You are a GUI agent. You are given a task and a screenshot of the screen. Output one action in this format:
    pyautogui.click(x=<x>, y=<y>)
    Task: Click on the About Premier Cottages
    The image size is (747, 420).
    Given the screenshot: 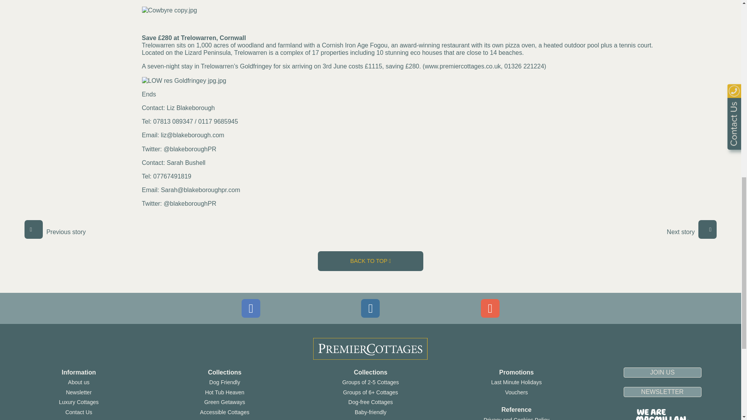 What is the action you would take?
    pyautogui.click(x=79, y=382)
    